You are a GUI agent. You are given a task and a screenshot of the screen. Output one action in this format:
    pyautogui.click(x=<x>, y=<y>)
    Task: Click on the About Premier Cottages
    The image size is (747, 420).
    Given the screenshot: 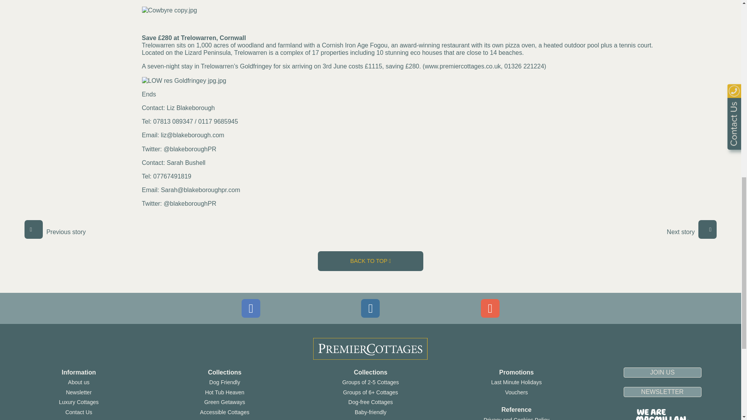 What is the action you would take?
    pyautogui.click(x=79, y=382)
    